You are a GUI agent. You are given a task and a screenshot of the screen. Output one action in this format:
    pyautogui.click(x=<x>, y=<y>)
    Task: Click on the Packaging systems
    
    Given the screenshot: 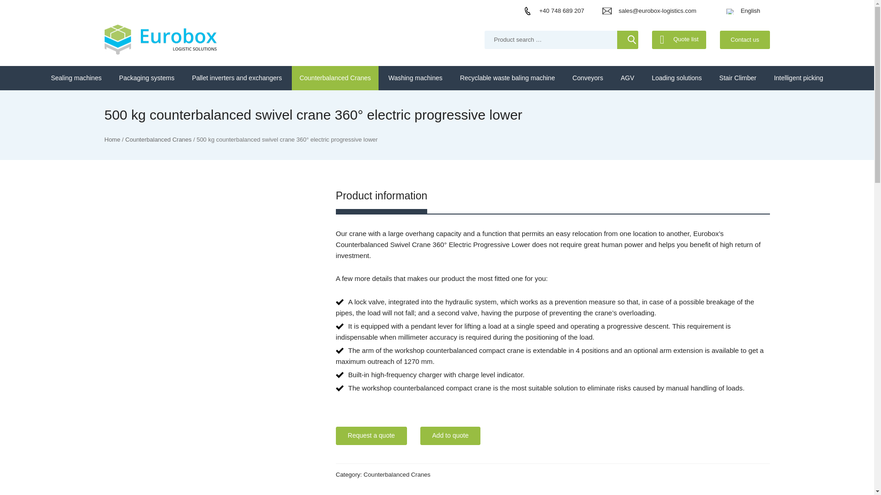 What is the action you would take?
    pyautogui.click(x=147, y=78)
    